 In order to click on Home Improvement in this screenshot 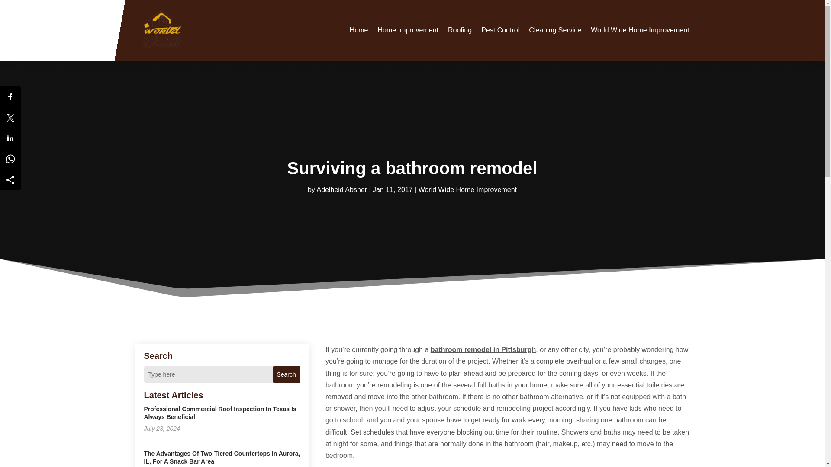, I will do `click(408, 30)`.